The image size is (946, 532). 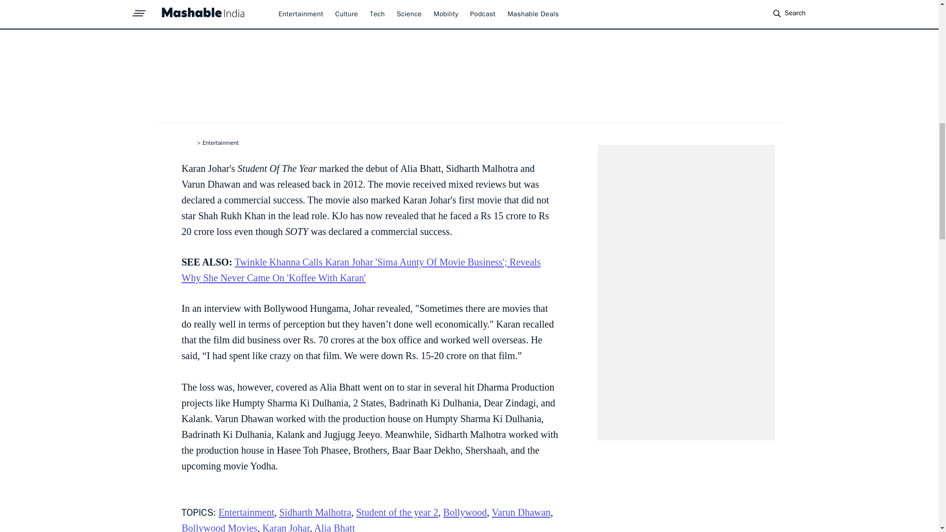 What do you see at coordinates (465, 512) in the screenshot?
I see `Bollywood` at bounding box center [465, 512].